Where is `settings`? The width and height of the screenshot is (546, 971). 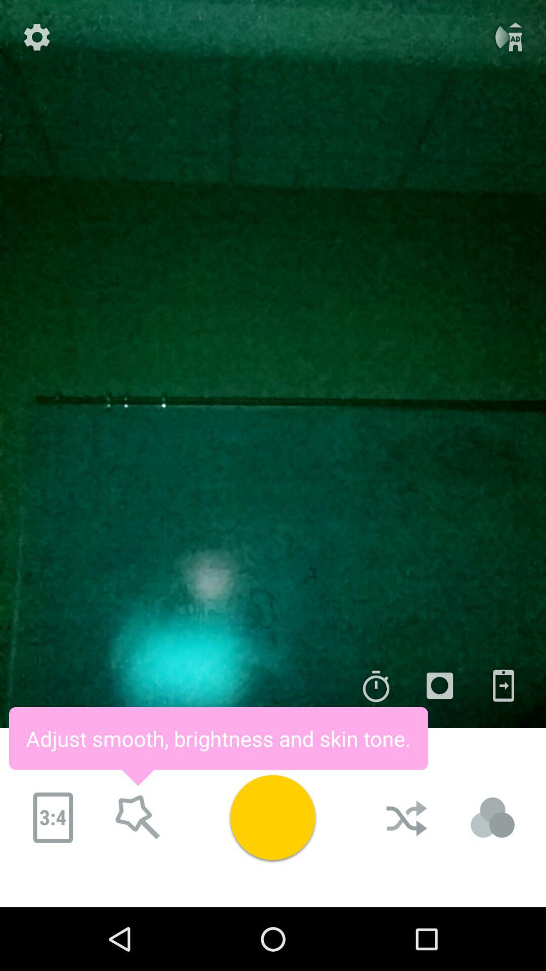 settings is located at coordinates (37, 37).